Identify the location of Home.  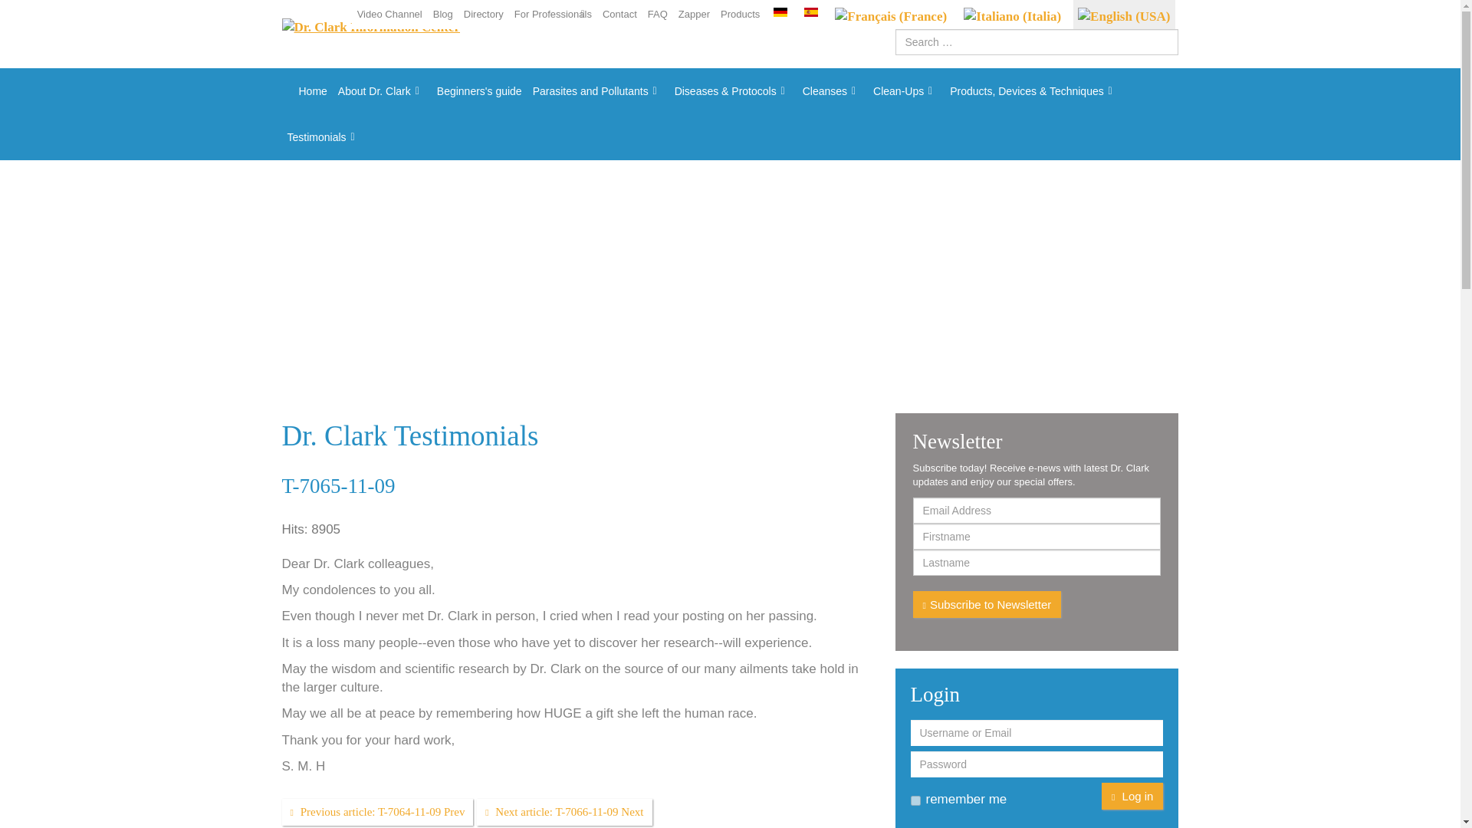
(307, 90).